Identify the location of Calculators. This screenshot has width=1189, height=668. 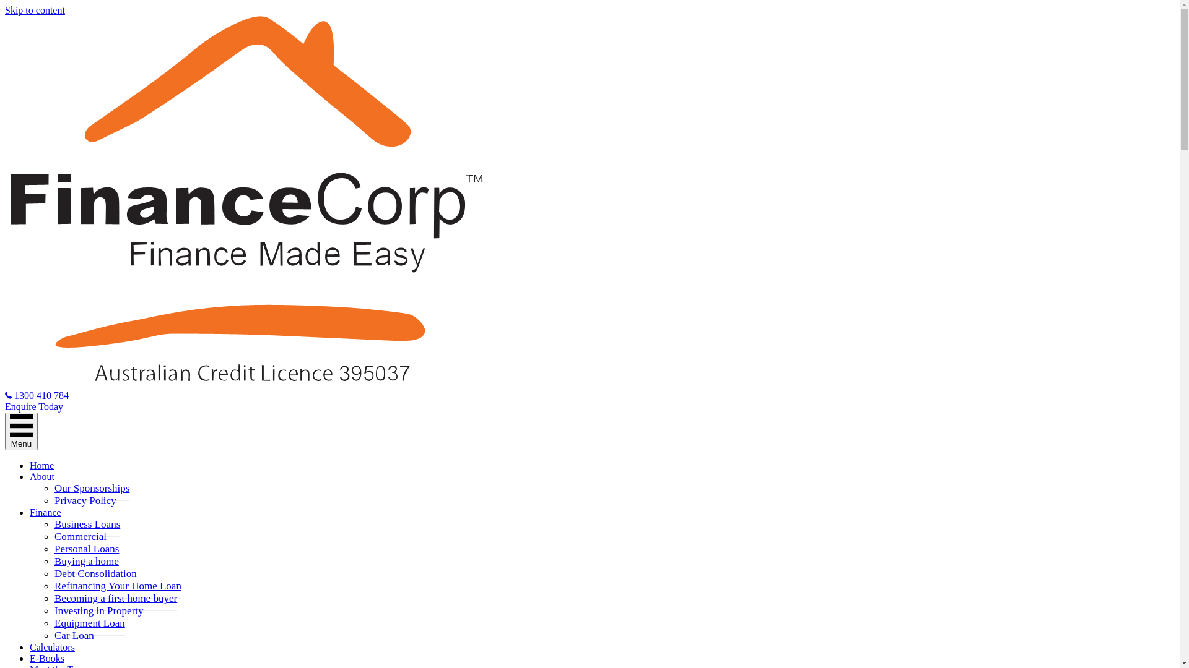
(52, 647).